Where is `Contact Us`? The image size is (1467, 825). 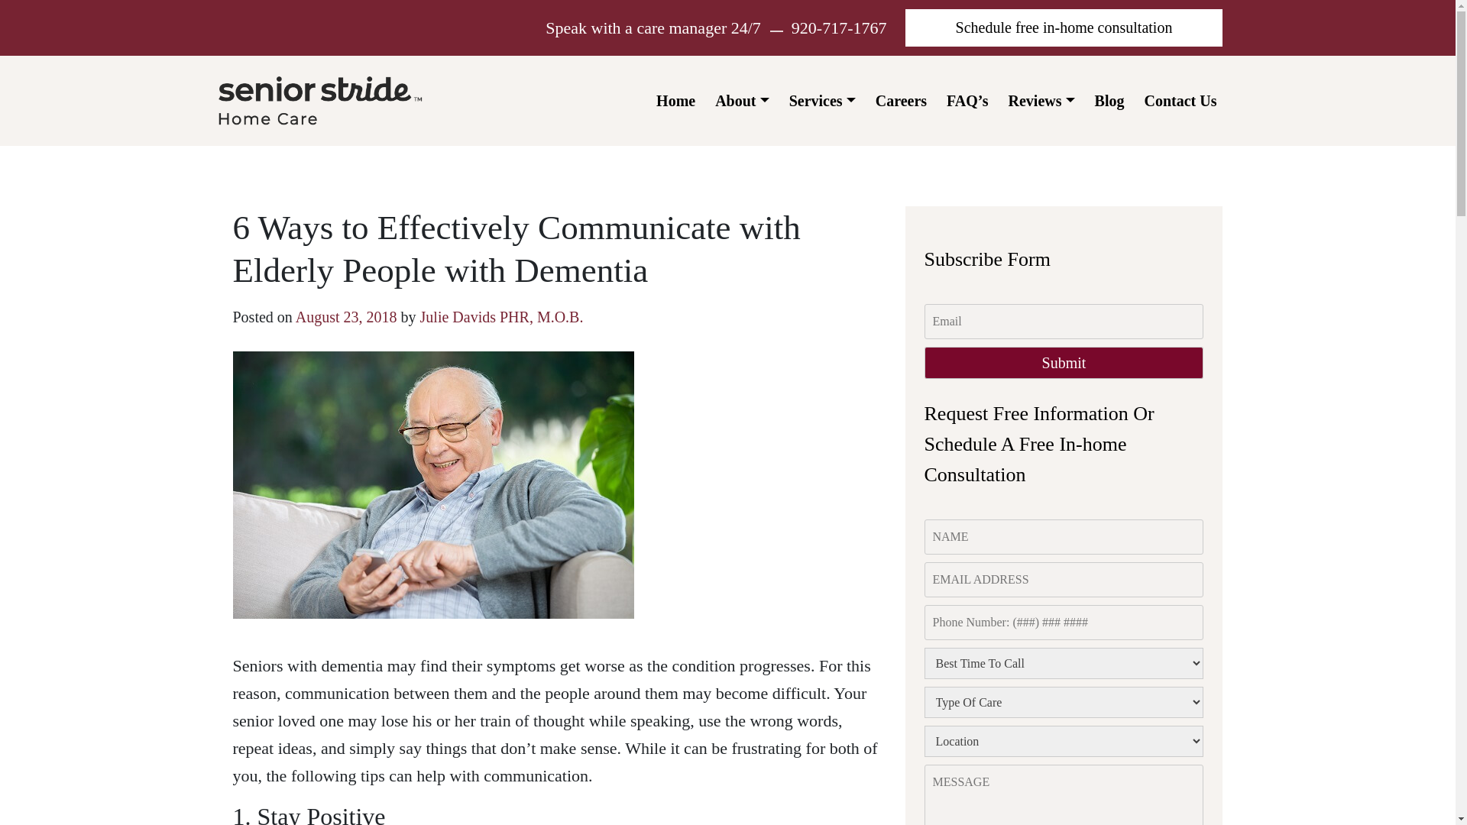
Contact Us is located at coordinates (1180, 101).